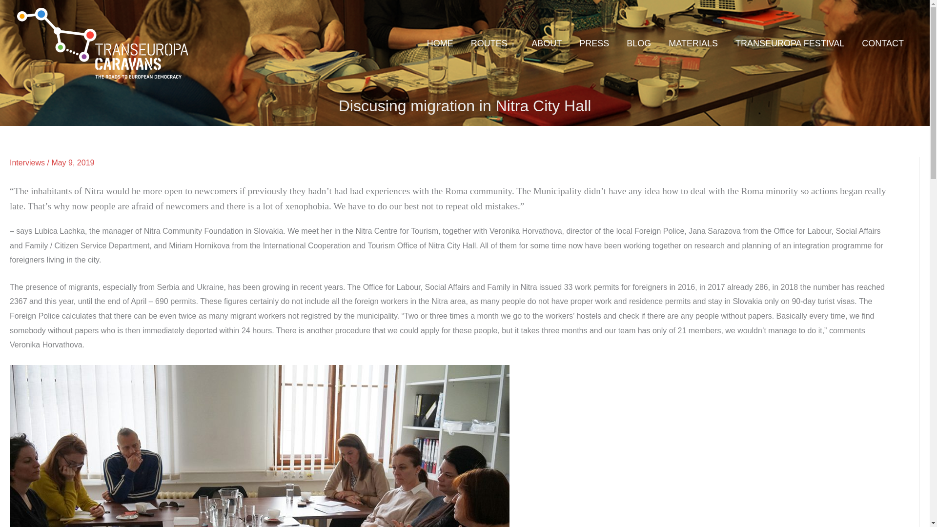 The height and width of the screenshot is (527, 937). Describe the element at coordinates (594, 43) in the screenshot. I see `PRESS` at that location.